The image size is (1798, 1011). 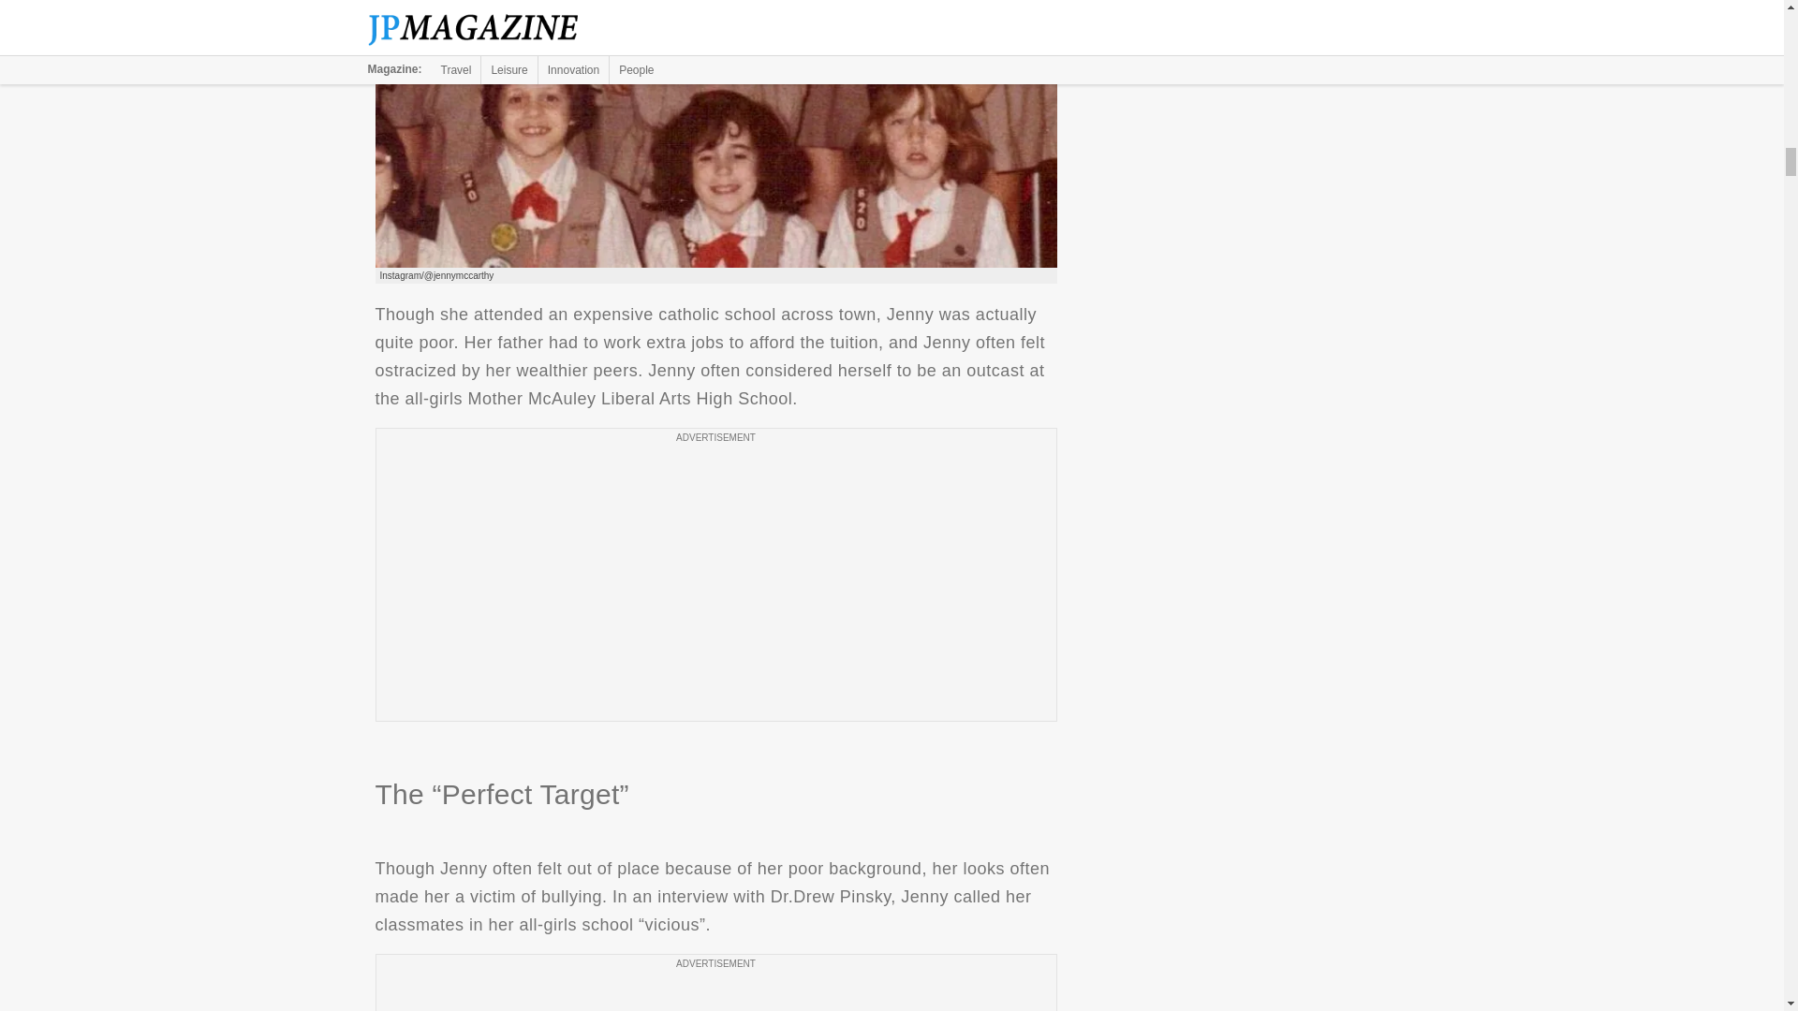 What do you see at coordinates (715, 134) in the screenshot?
I see `High School Highs and Lows` at bounding box center [715, 134].